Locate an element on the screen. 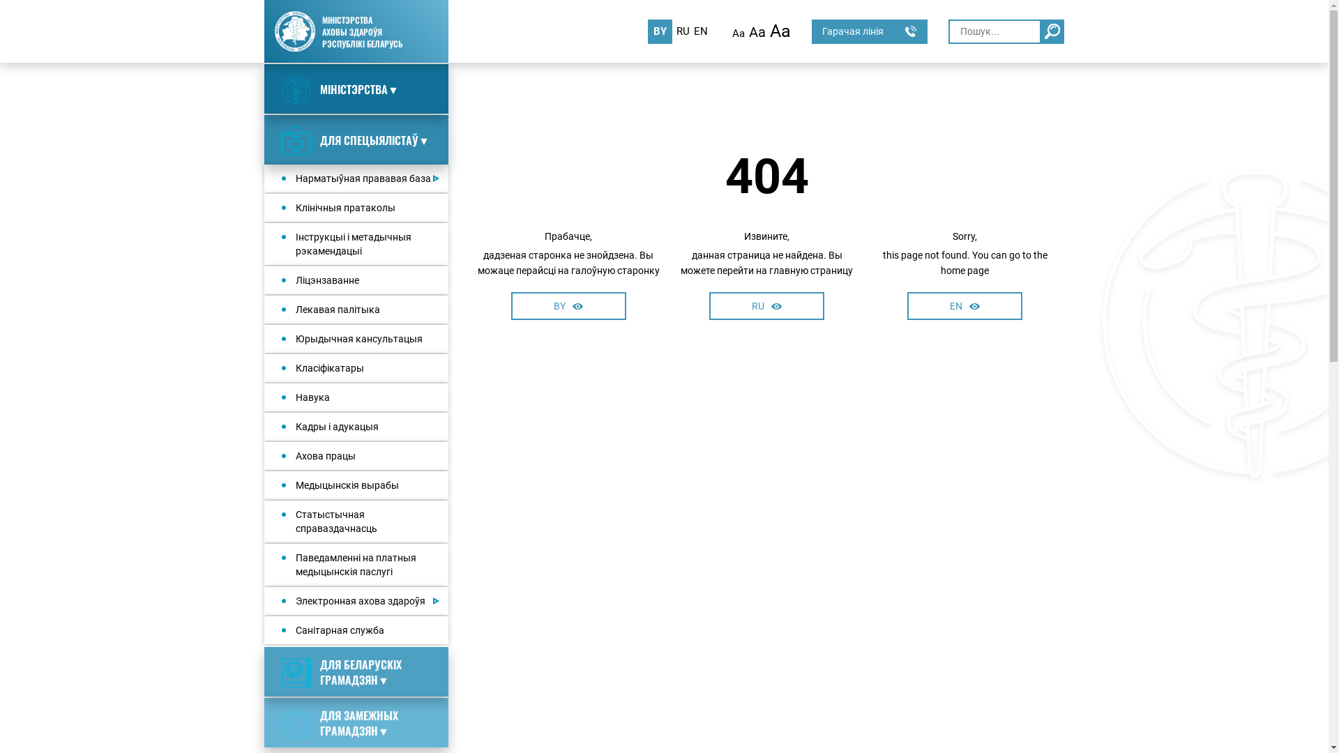 Image resolution: width=1339 pixels, height=753 pixels. BY is located at coordinates (569, 306).